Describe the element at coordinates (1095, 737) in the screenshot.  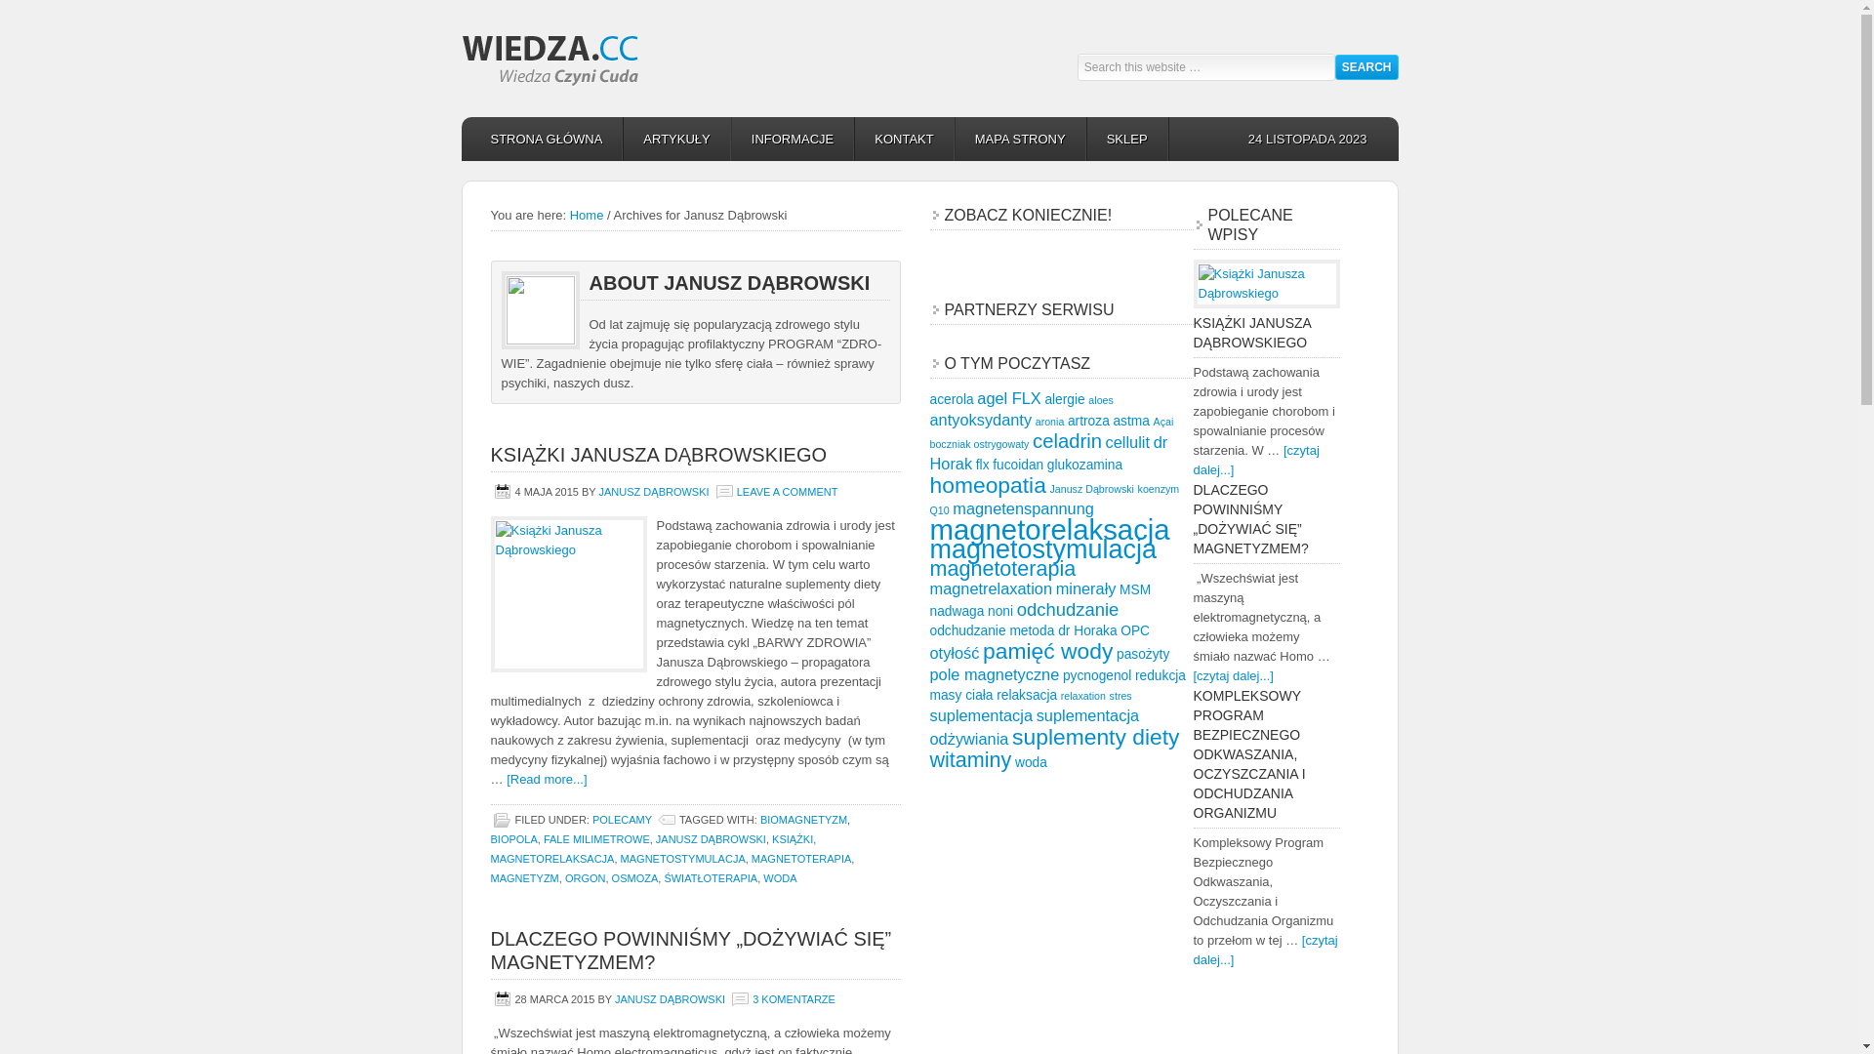
I see `suplementy diety` at that location.